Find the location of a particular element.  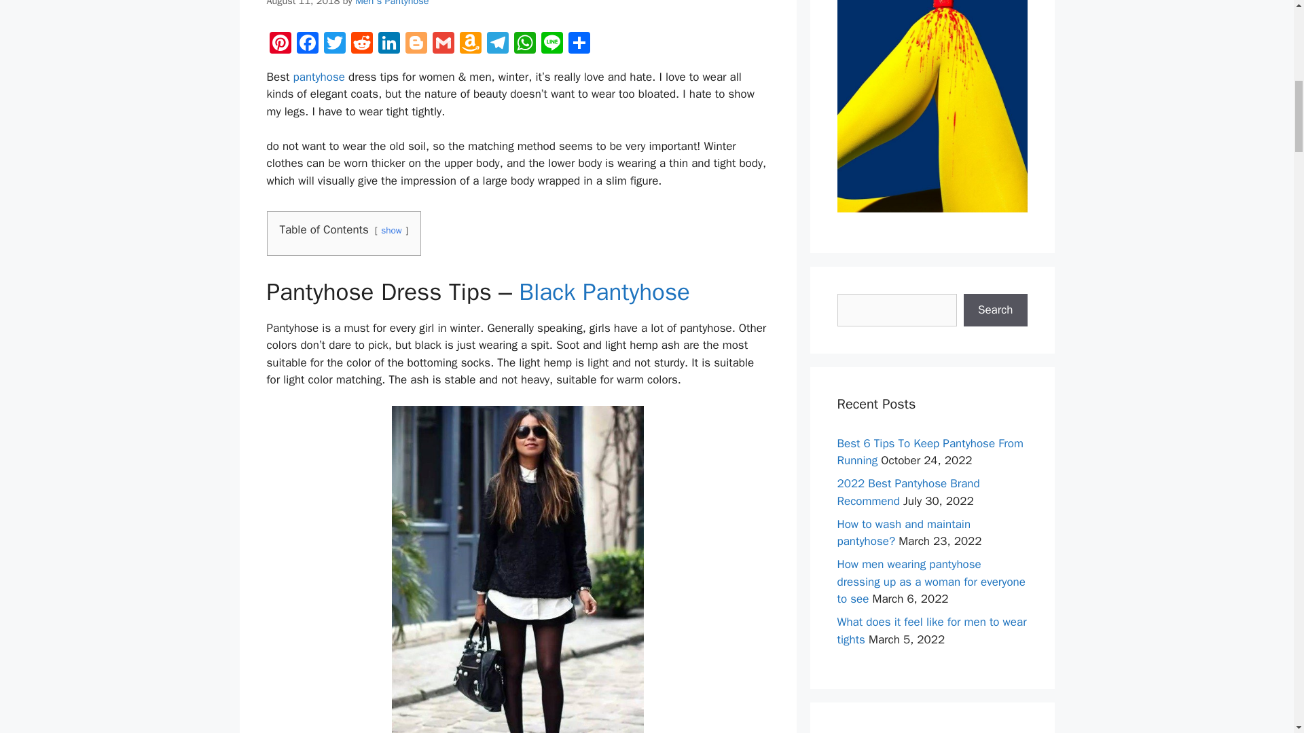

Facebook is located at coordinates (307, 45).